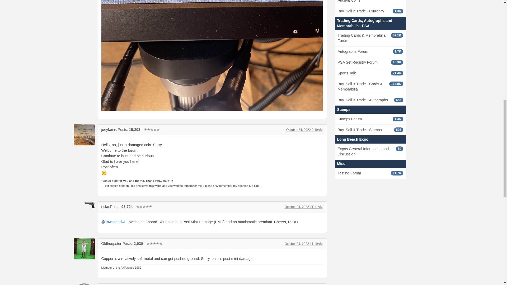  What do you see at coordinates (303, 207) in the screenshot?
I see `October 24, 2022 11:11AM` at bounding box center [303, 207].